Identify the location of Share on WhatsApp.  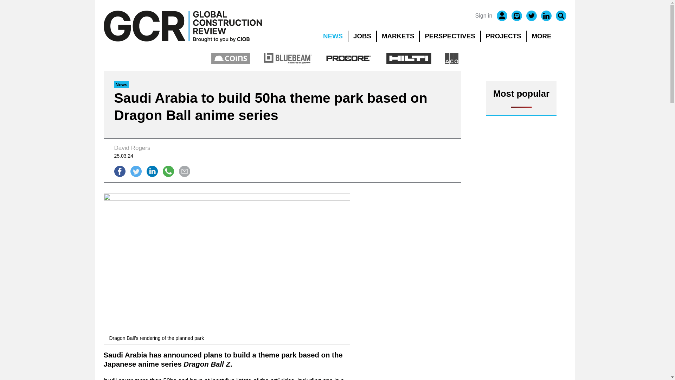
(168, 171).